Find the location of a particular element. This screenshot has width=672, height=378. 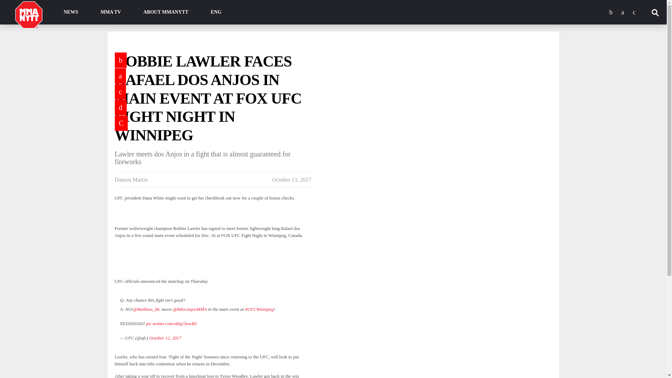

ABOUT MMANYTT is located at coordinates (166, 12).